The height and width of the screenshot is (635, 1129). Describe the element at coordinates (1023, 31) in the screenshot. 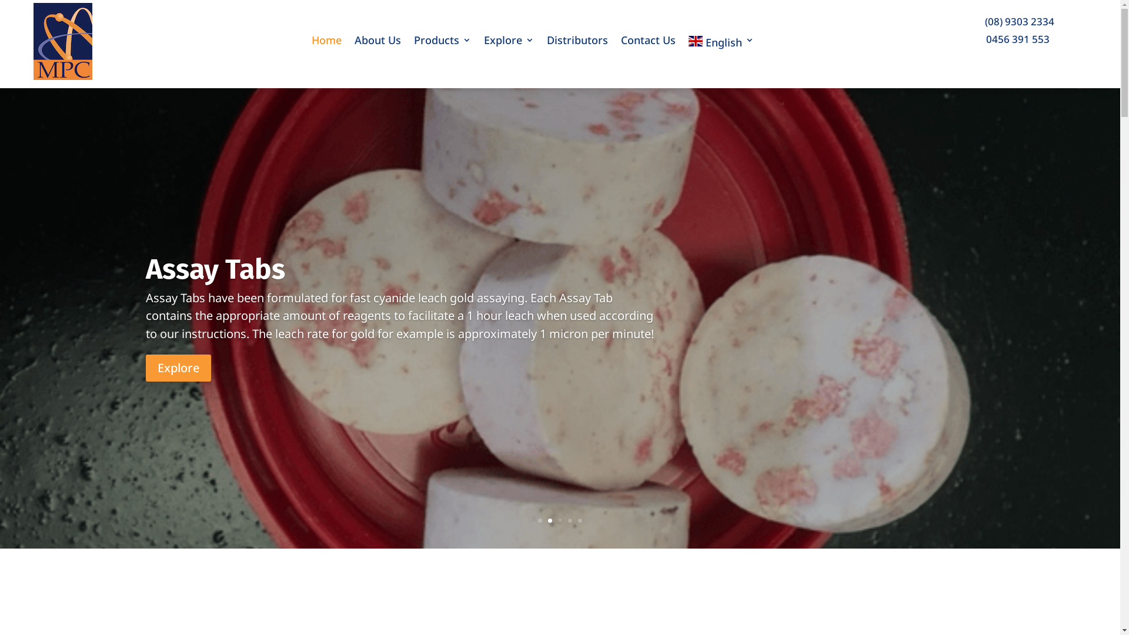

I see `(08) 9303 2334     0456 391 553     ` at that location.